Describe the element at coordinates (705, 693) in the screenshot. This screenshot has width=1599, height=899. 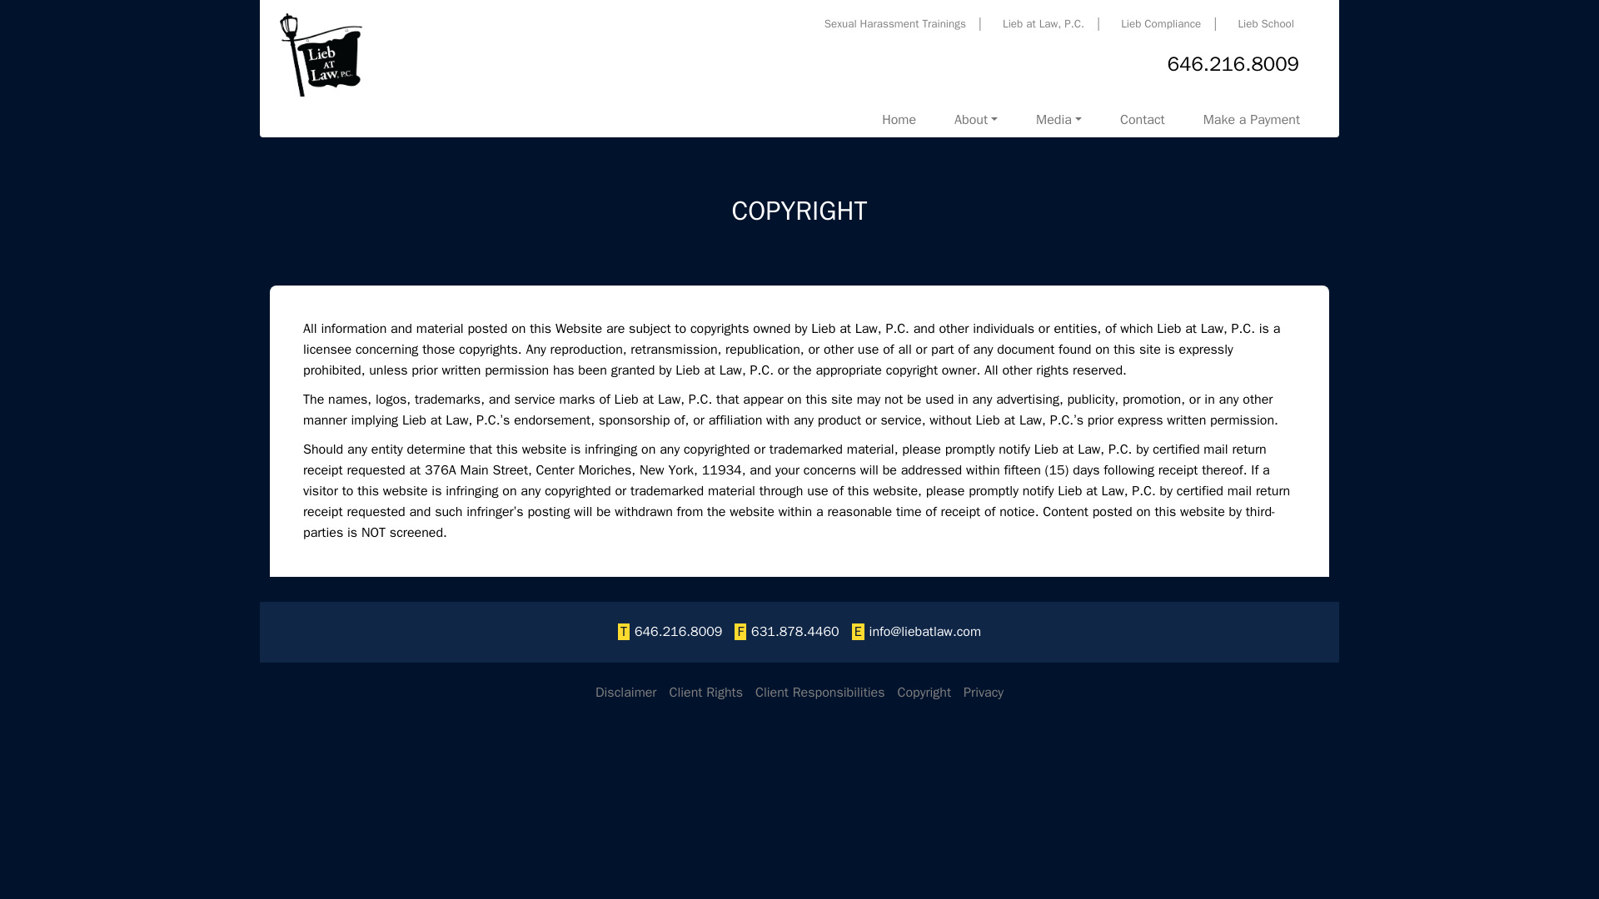
I see `Client Rights` at that location.